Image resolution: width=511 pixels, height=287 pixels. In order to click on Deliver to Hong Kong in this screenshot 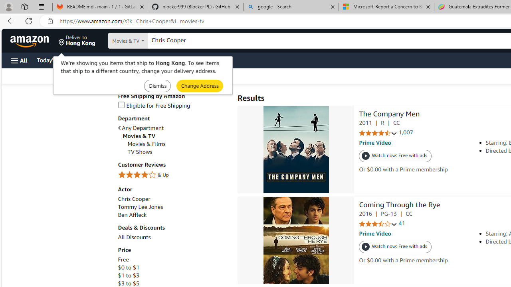, I will do `click(77, 41)`.